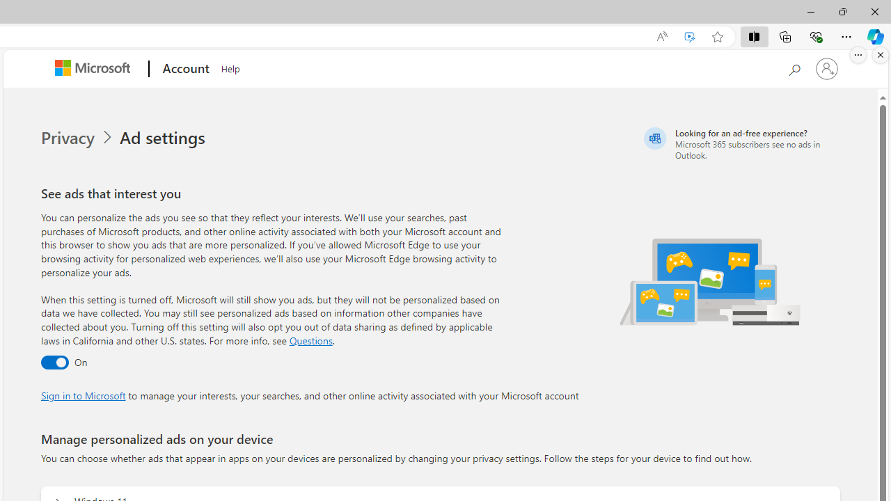 The width and height of the screenshot is (891, 501). Describe the element at coordinates (874, 11) in the screenshot. I see `Close` at that location.